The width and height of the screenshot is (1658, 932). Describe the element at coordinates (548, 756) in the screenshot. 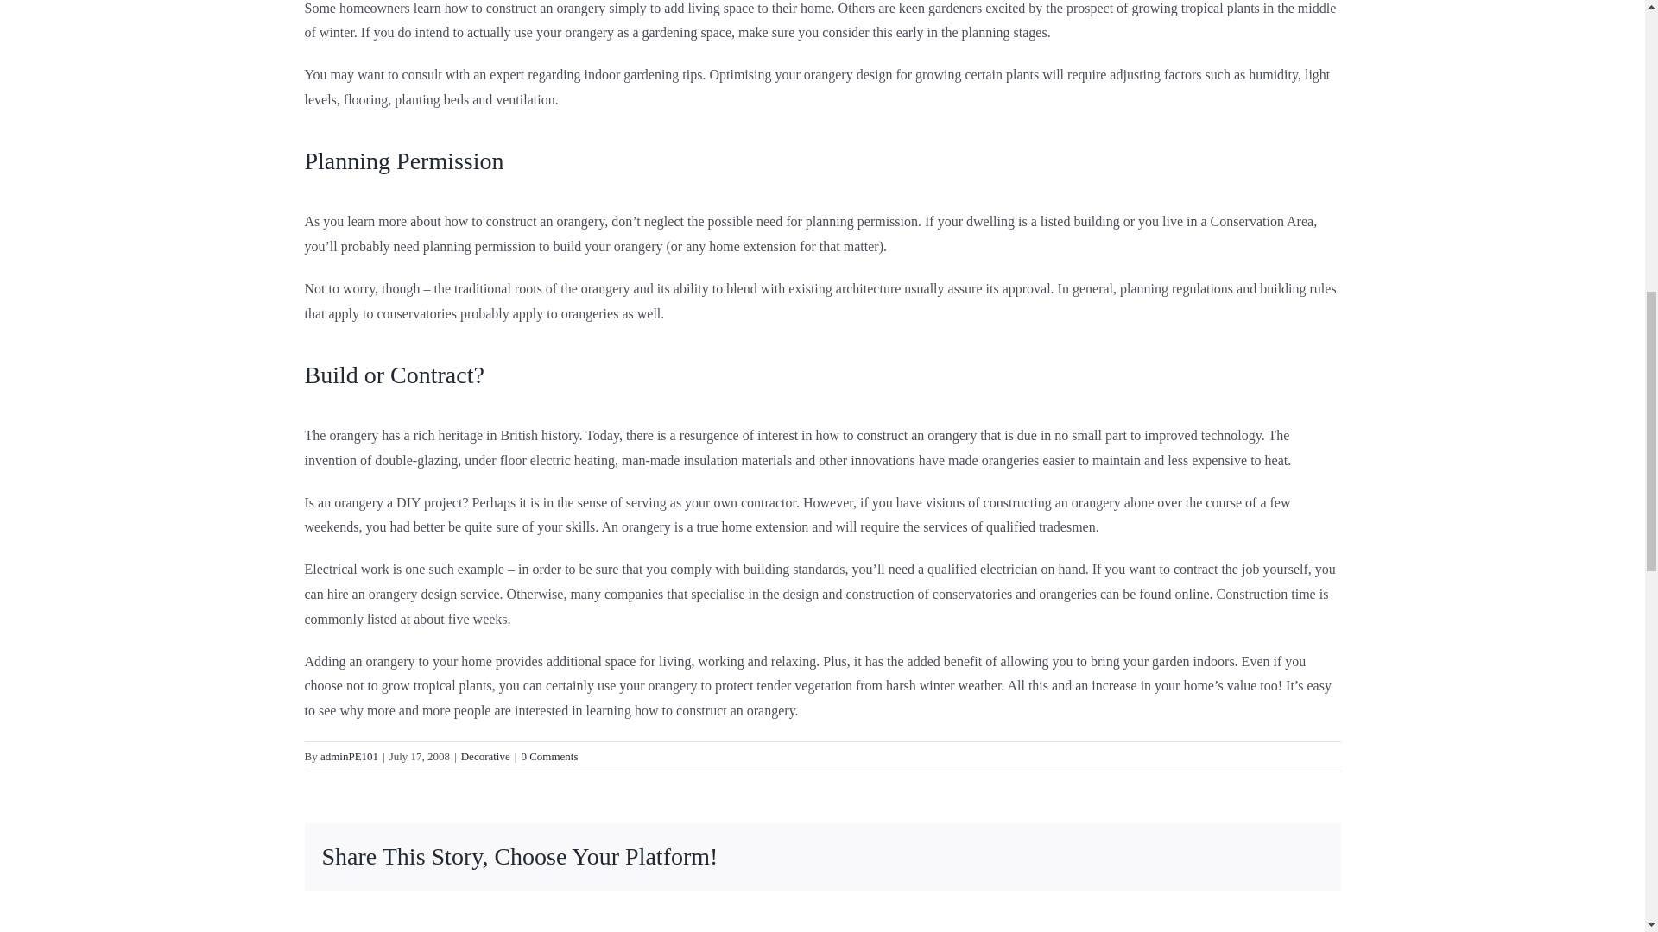

I see `0 Comments` at that location.